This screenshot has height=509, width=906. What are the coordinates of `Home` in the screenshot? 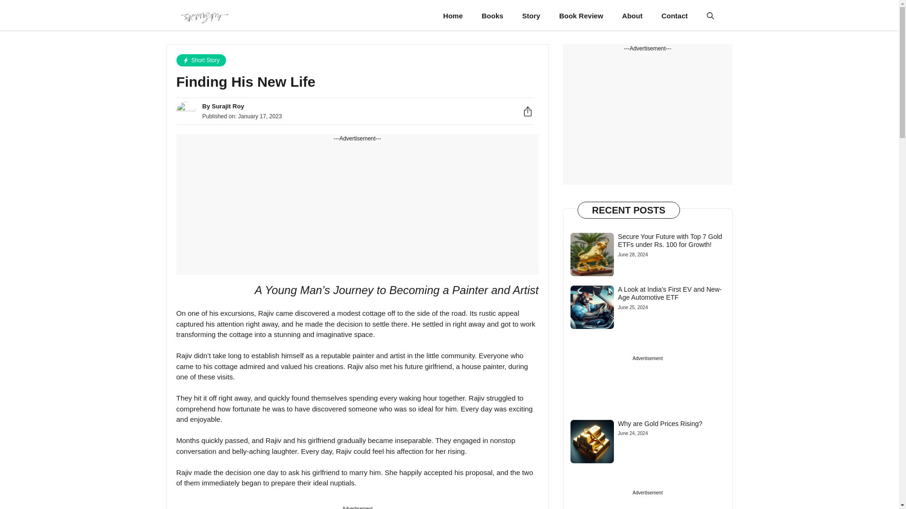 It's located at (453, 16).